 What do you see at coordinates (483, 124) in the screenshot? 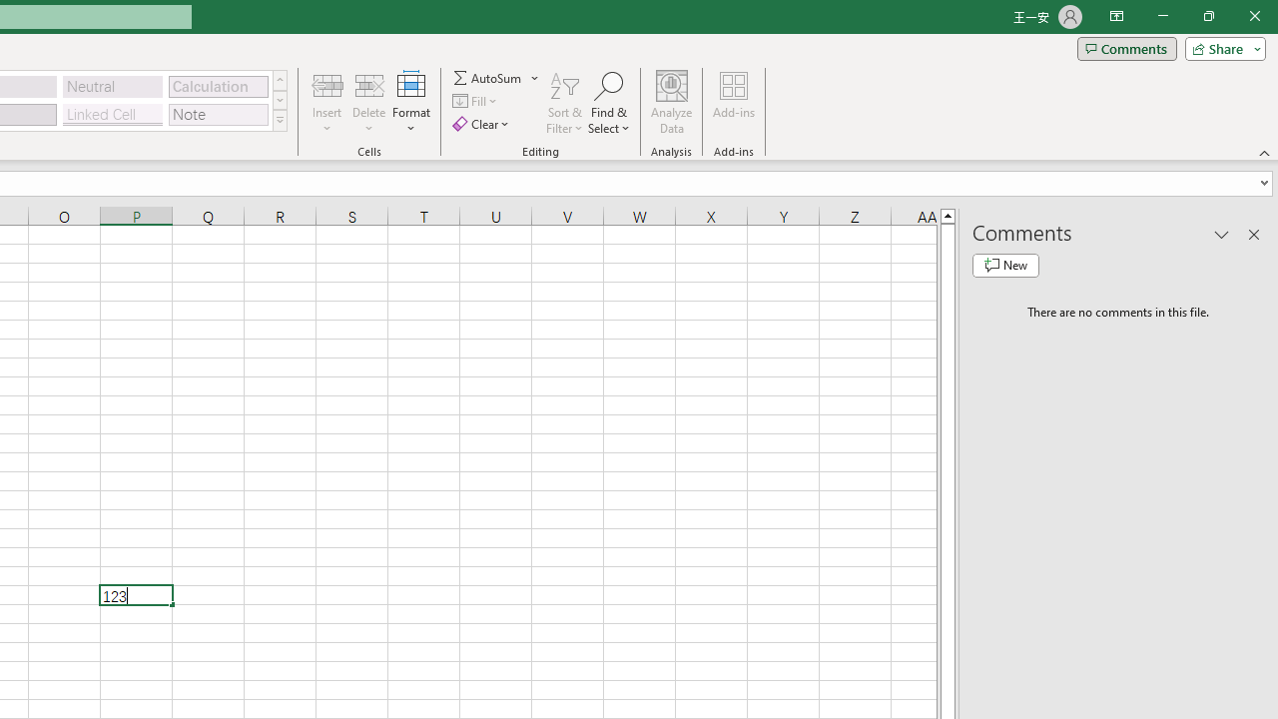
I see `Clear` at bounding box center [483, 124].